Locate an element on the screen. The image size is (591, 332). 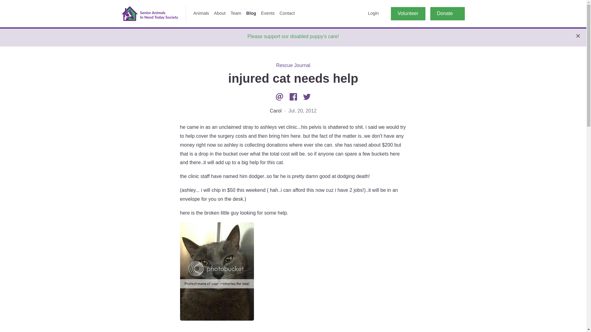
Animals is located at coordinates (201, 13).